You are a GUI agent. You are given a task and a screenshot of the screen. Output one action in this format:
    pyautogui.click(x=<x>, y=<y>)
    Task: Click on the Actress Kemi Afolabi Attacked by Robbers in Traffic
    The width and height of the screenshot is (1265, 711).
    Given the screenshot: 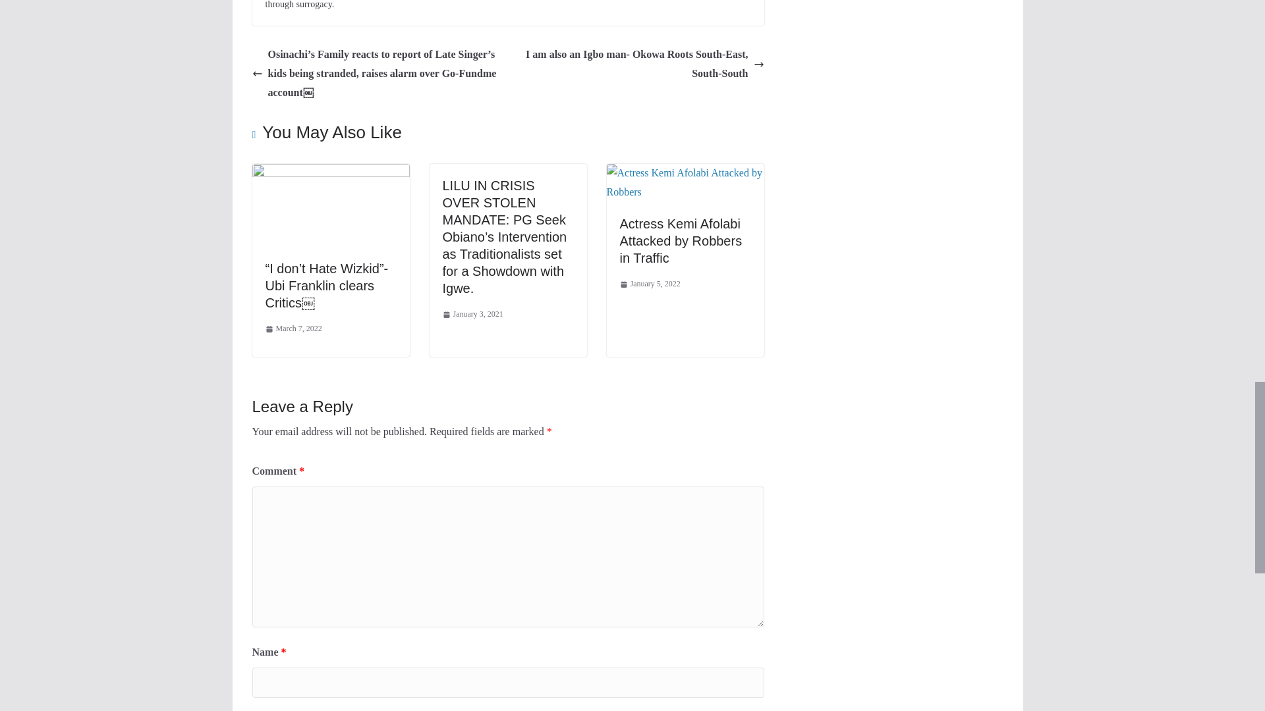 What is the action you would take?
    pyautogui.click(x=685, y=172)
    